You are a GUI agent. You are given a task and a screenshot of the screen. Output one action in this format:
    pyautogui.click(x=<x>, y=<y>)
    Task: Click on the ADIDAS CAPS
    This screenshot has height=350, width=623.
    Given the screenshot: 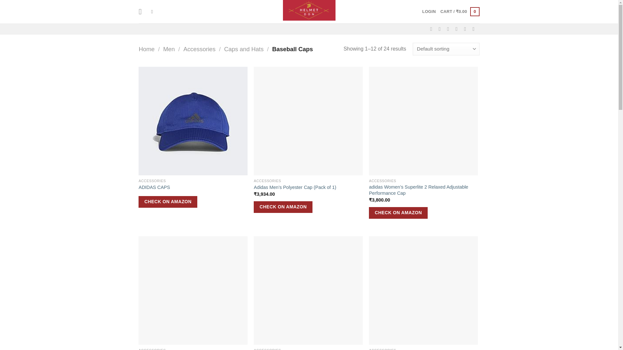 What is the action you would take?
    pyautogui.click(x=154, y=187)
    